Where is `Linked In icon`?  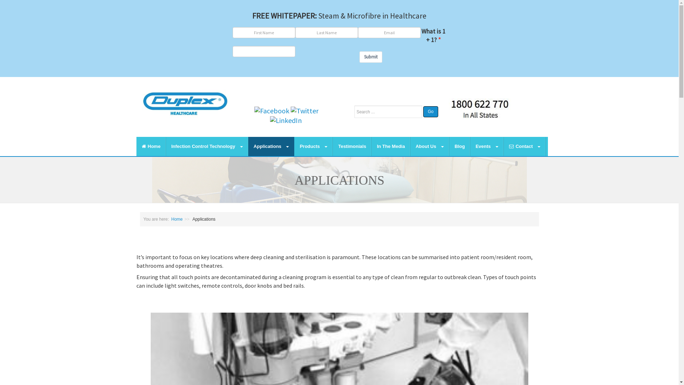
Linked In icon is located at coordinates (286, 120).